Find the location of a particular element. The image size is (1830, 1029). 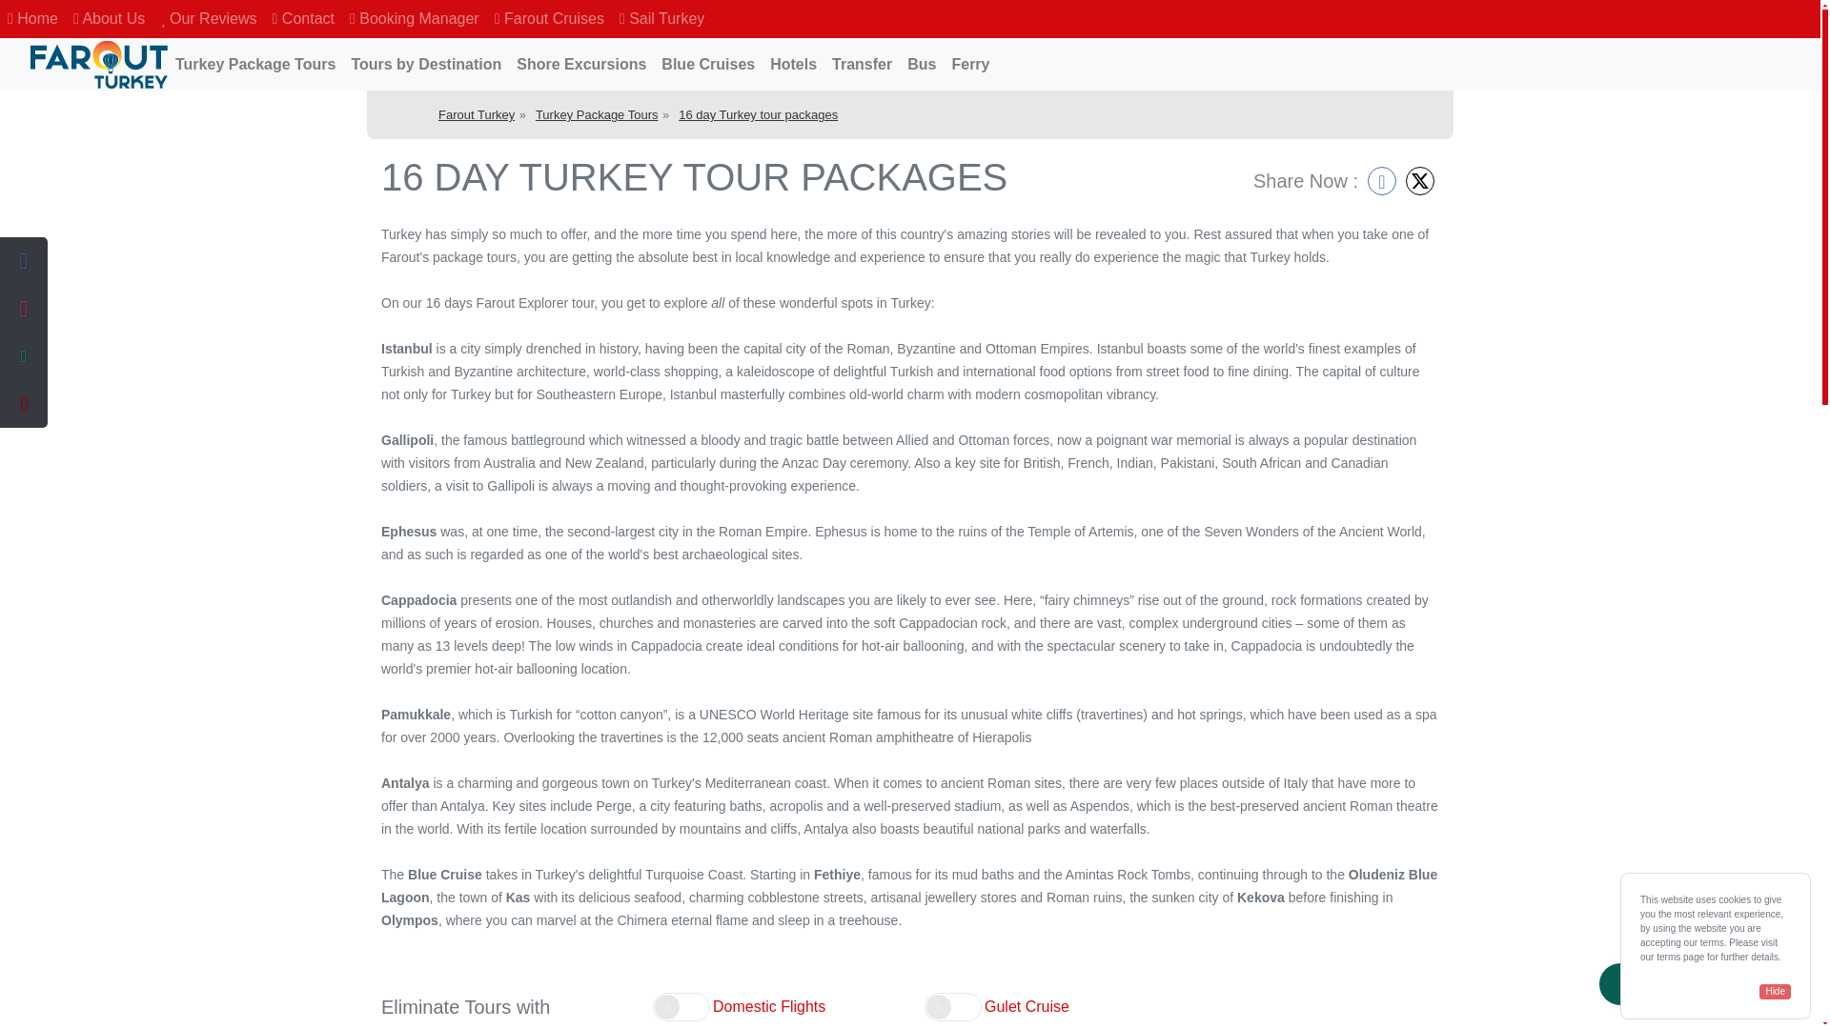

Tours by Destination is located at coordinates (425, 64).